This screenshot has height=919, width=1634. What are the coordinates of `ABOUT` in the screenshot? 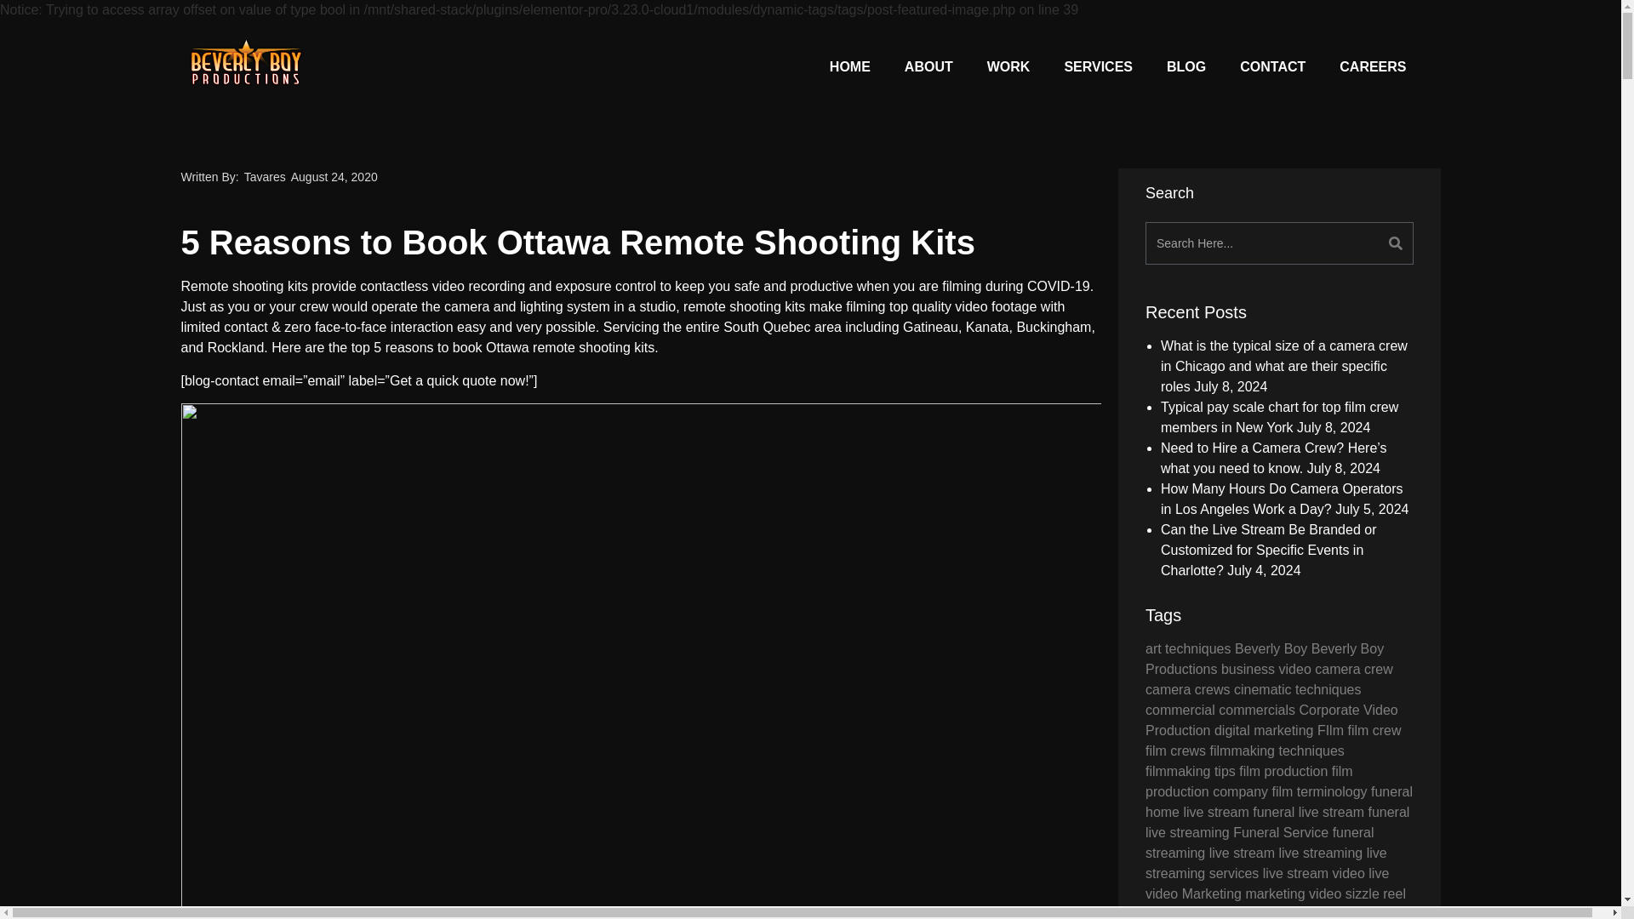 It's located at (928, 66).